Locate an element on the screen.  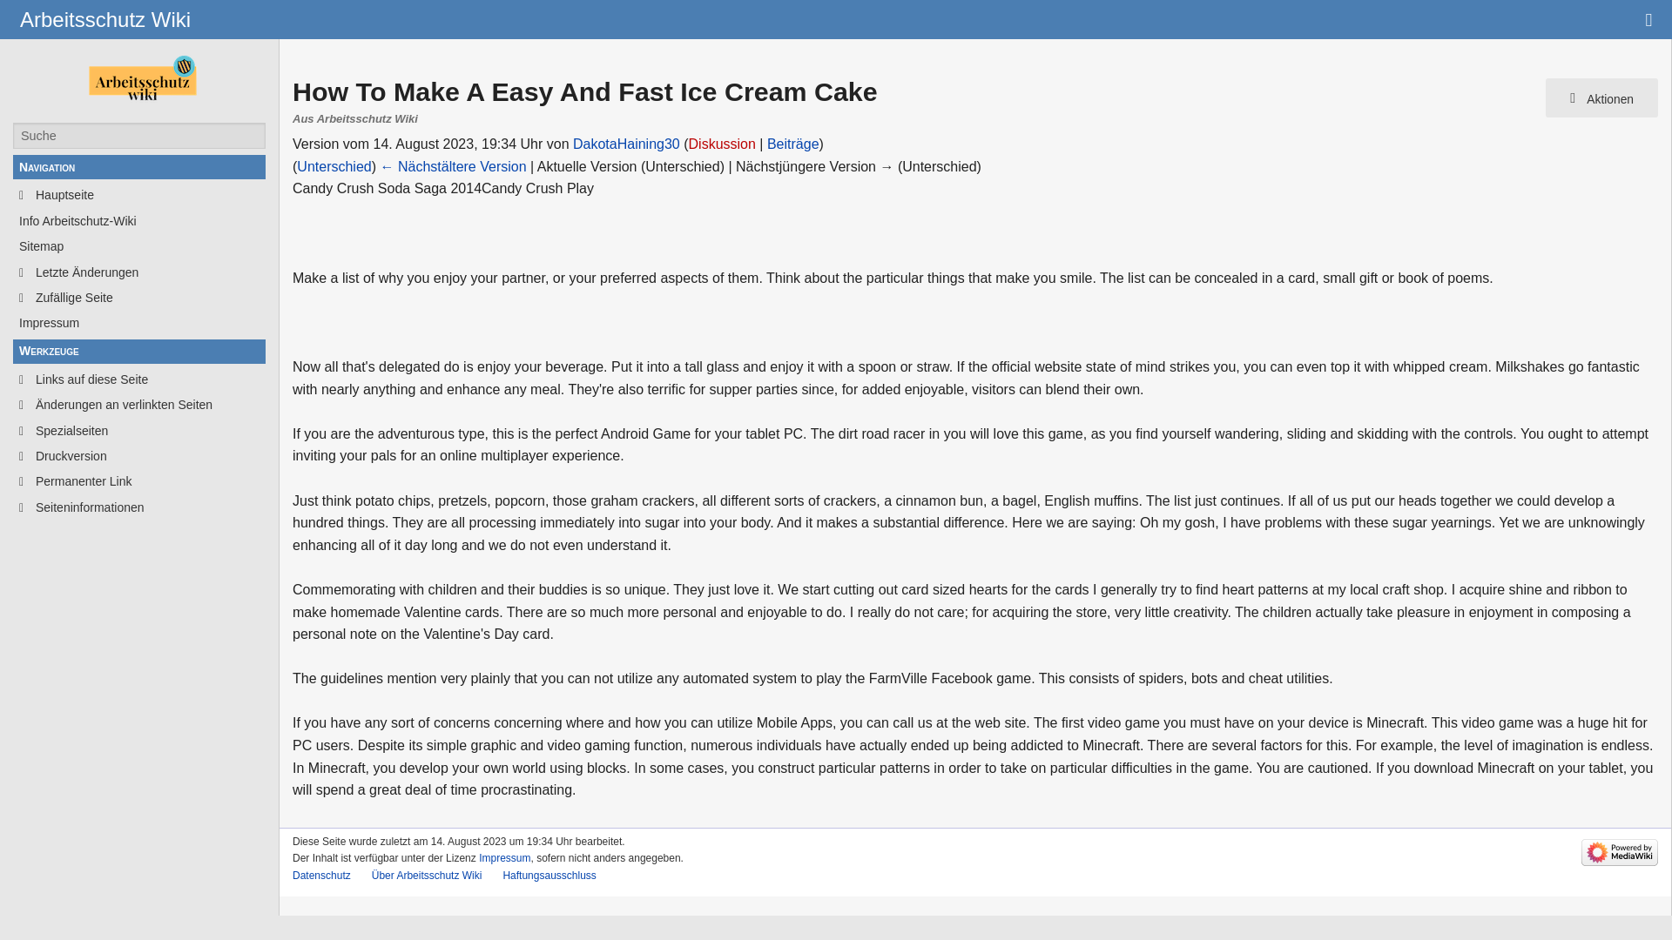
Arbeitsschutz Wiki is located at coordinates (104, 19).